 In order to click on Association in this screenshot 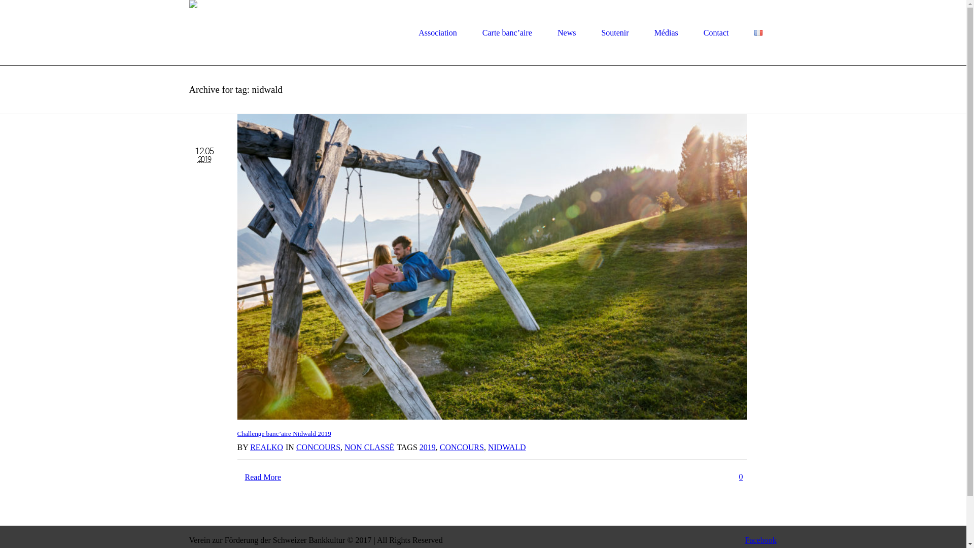, I will do `click(438, 33)`.